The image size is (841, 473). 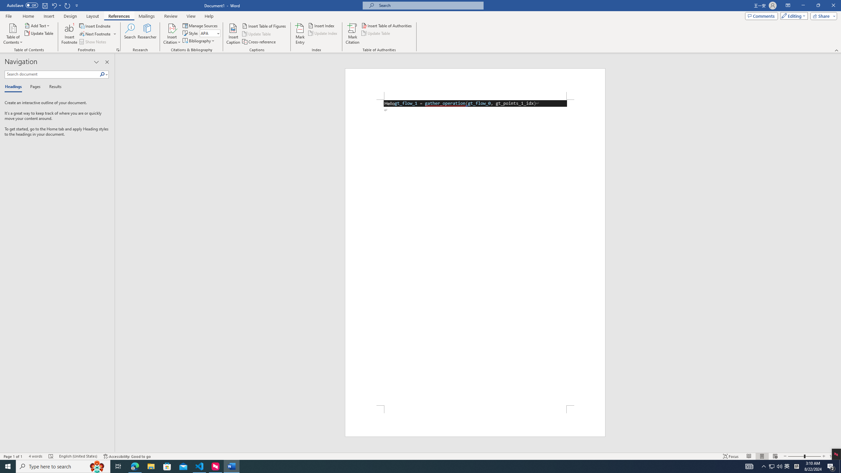 I want to click on Insert Index..., so click(x=322, y=26).